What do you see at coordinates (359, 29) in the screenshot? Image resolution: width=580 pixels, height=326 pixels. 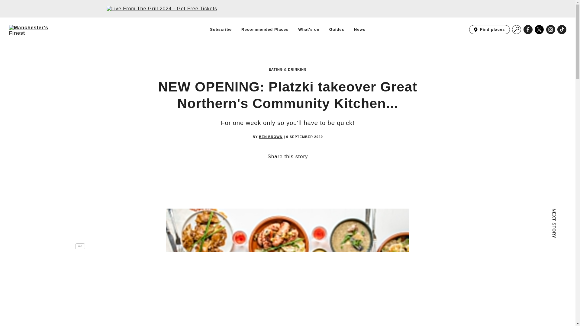 I see `Guides` at bounding box center [359, 29].